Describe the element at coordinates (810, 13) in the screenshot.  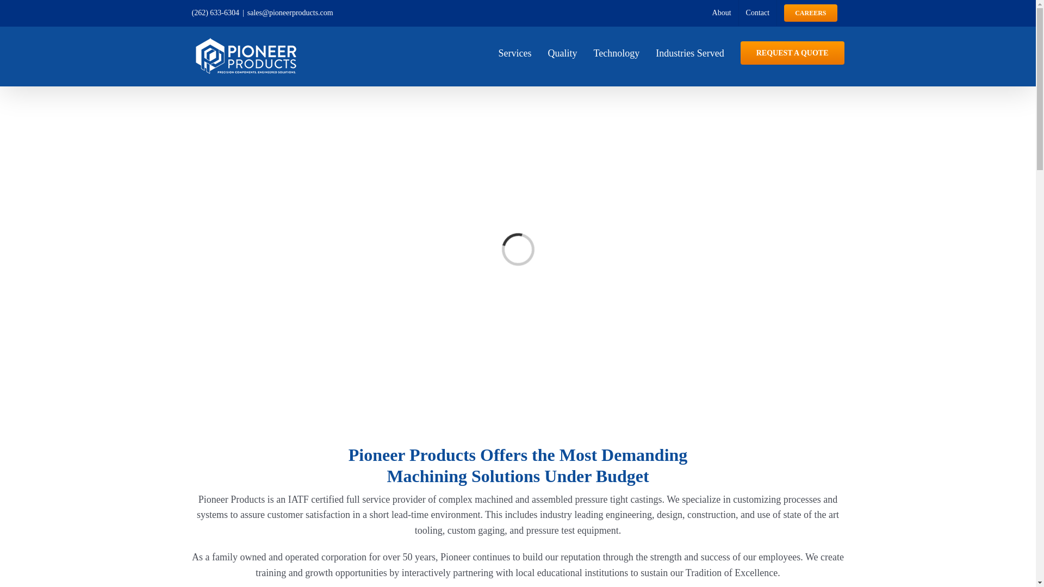
I see `CAREERS` at that location.